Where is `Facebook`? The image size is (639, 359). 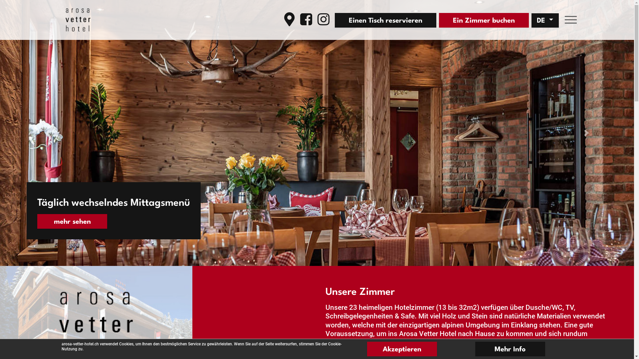 Facebook is located at coordinates (306, 19).